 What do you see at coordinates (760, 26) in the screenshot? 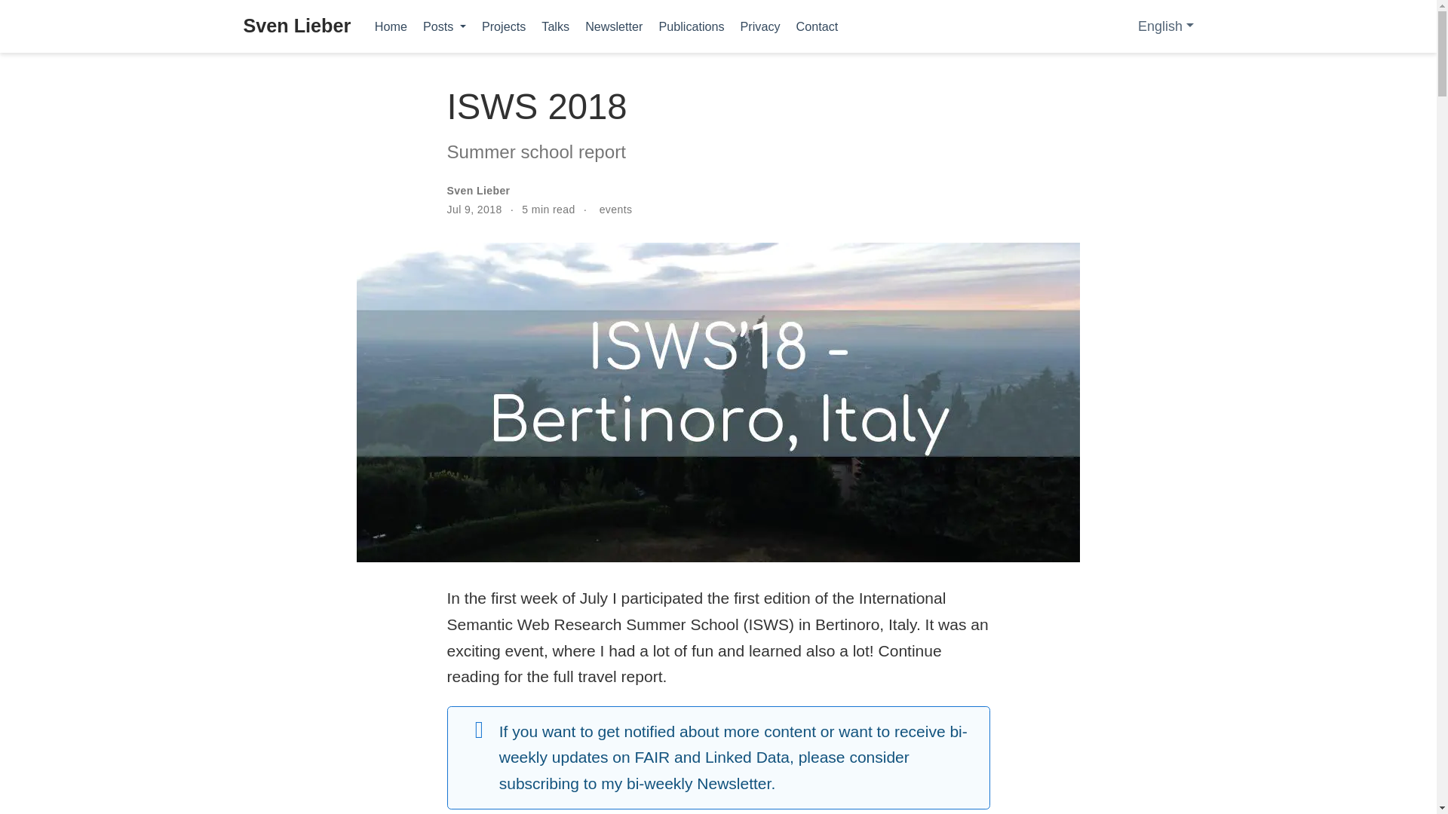
I see `Privacy` at bounding box center [760, 26].